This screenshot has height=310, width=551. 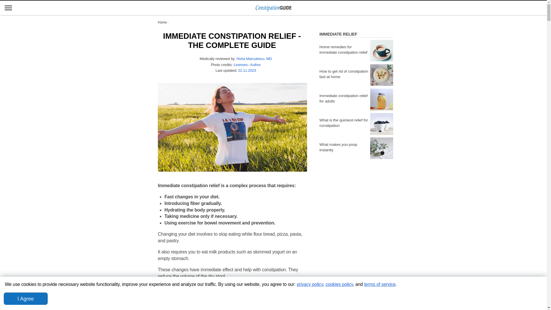 What do you see at coordinates (255, 65) in the screenshot?
I see `Author` at bounding box center [255, 65].